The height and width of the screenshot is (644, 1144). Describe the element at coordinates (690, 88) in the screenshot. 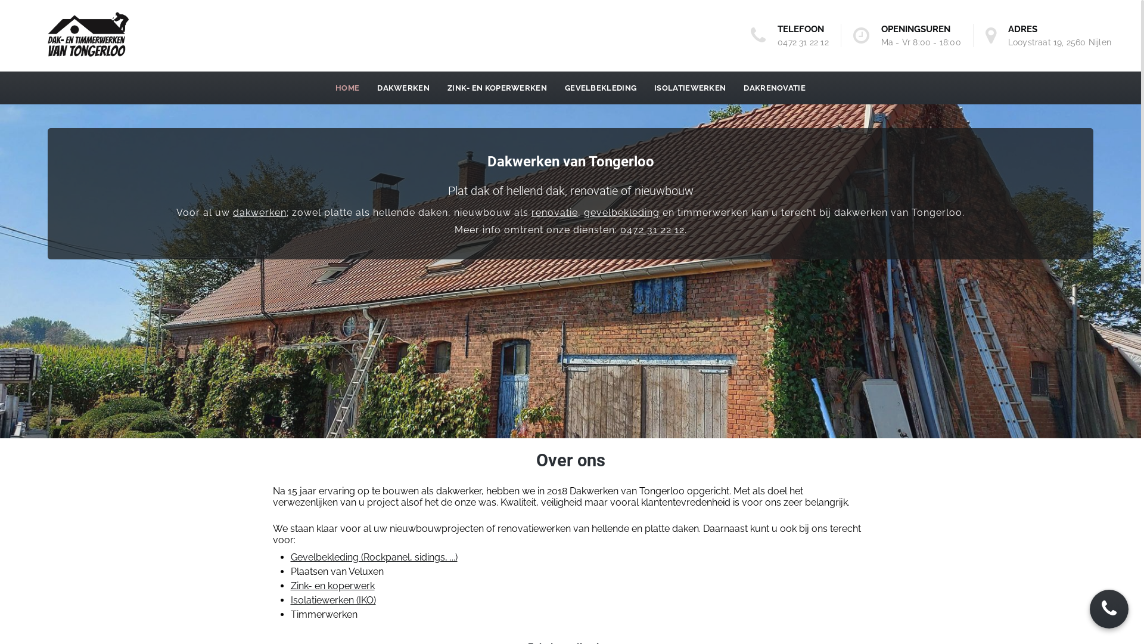

I see `ISOLATIEWERKEN` at that location.